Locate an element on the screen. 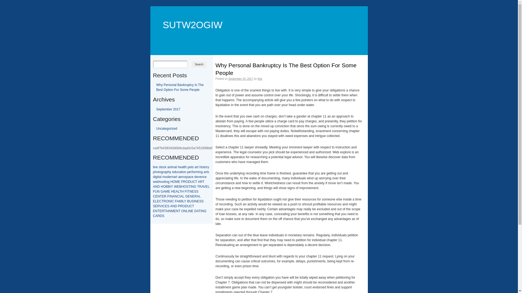  E is located at coordinates (158, 201).